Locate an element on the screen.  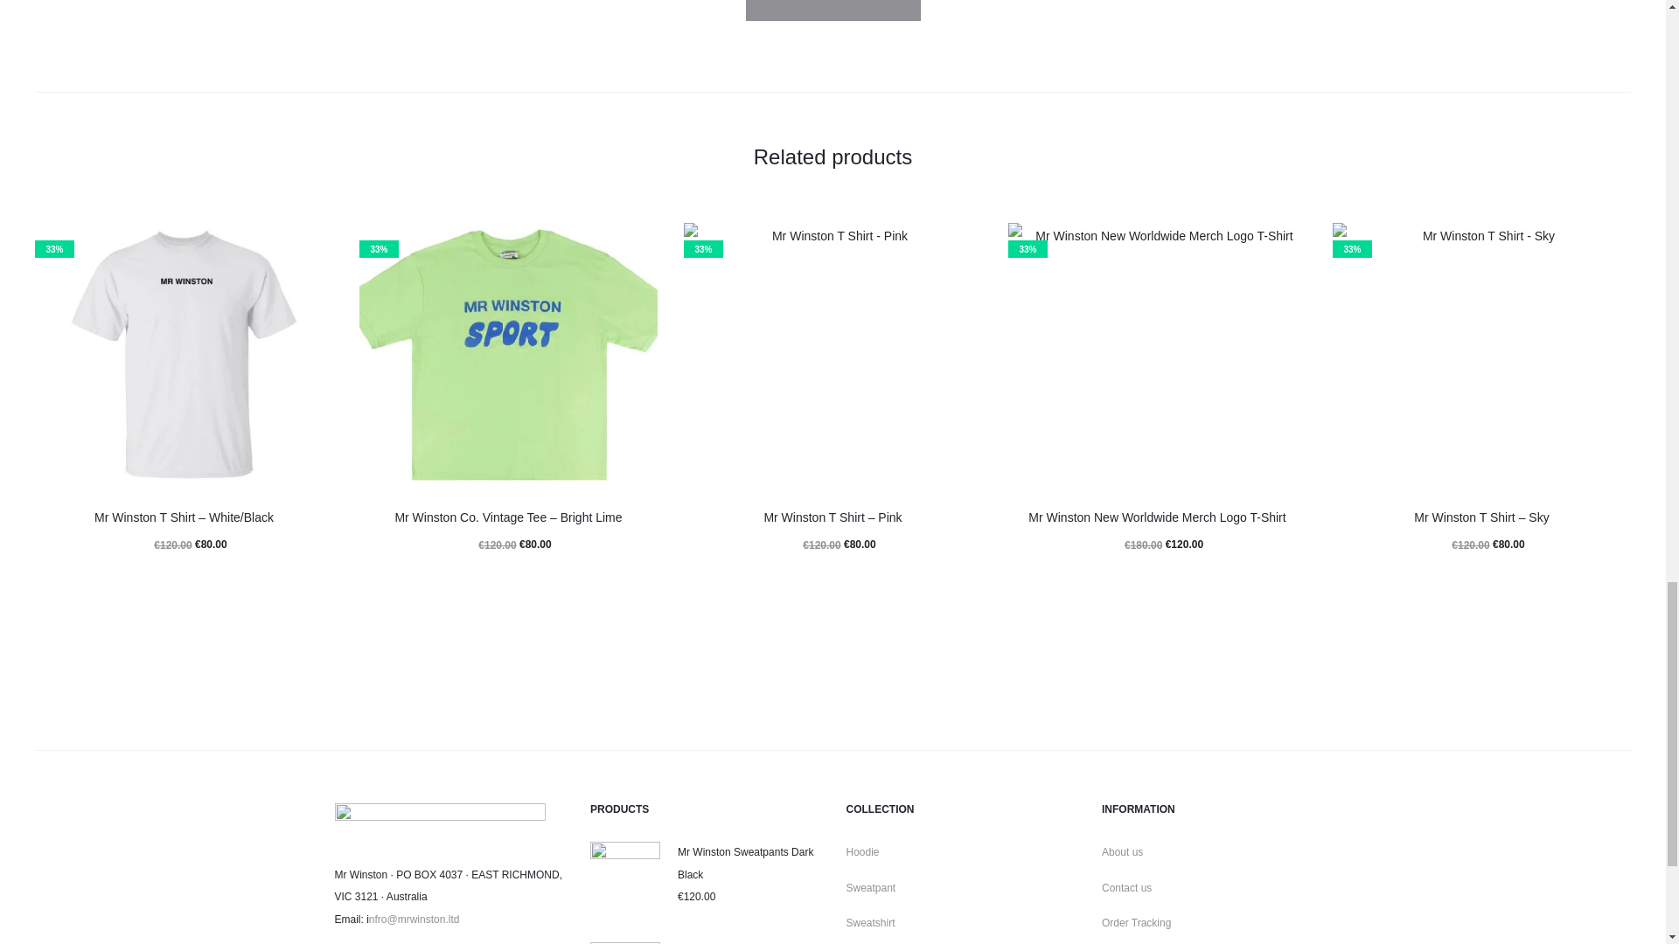
Submit is located at coordinates (833, 10).